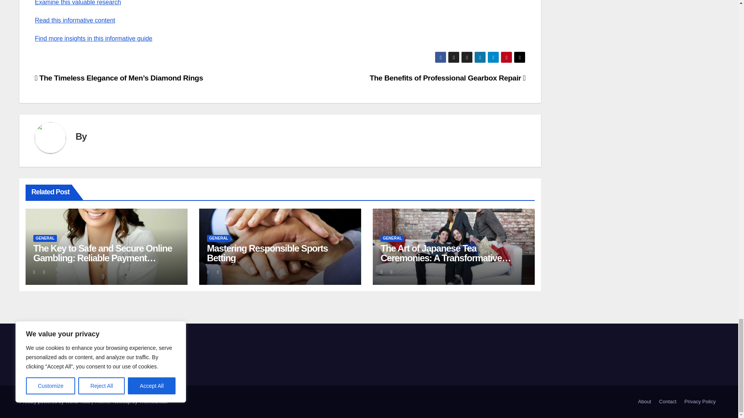  Describe the element at coordinates (644, 402) in the screenshot. I see `About` at that location.